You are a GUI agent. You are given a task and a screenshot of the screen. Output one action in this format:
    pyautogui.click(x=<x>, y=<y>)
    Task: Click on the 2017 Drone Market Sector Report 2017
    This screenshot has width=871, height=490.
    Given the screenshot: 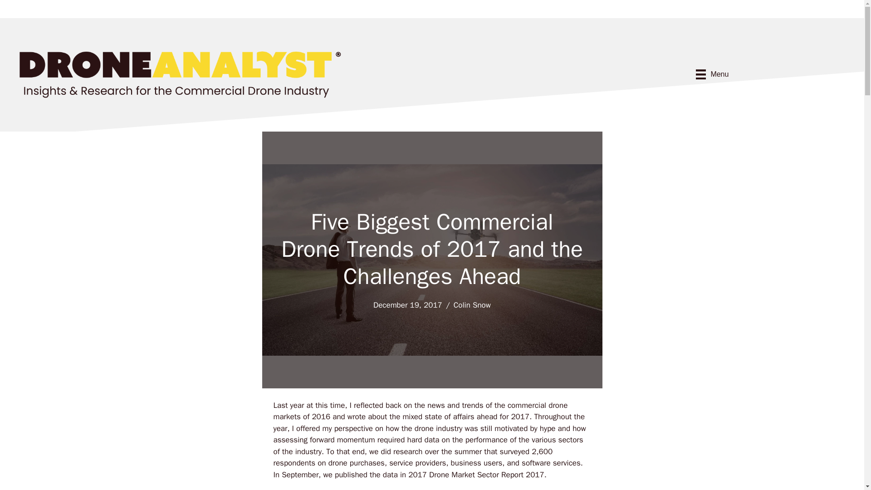 What is the action you would take?
    pyautogui.click(x=476, y=475)
    